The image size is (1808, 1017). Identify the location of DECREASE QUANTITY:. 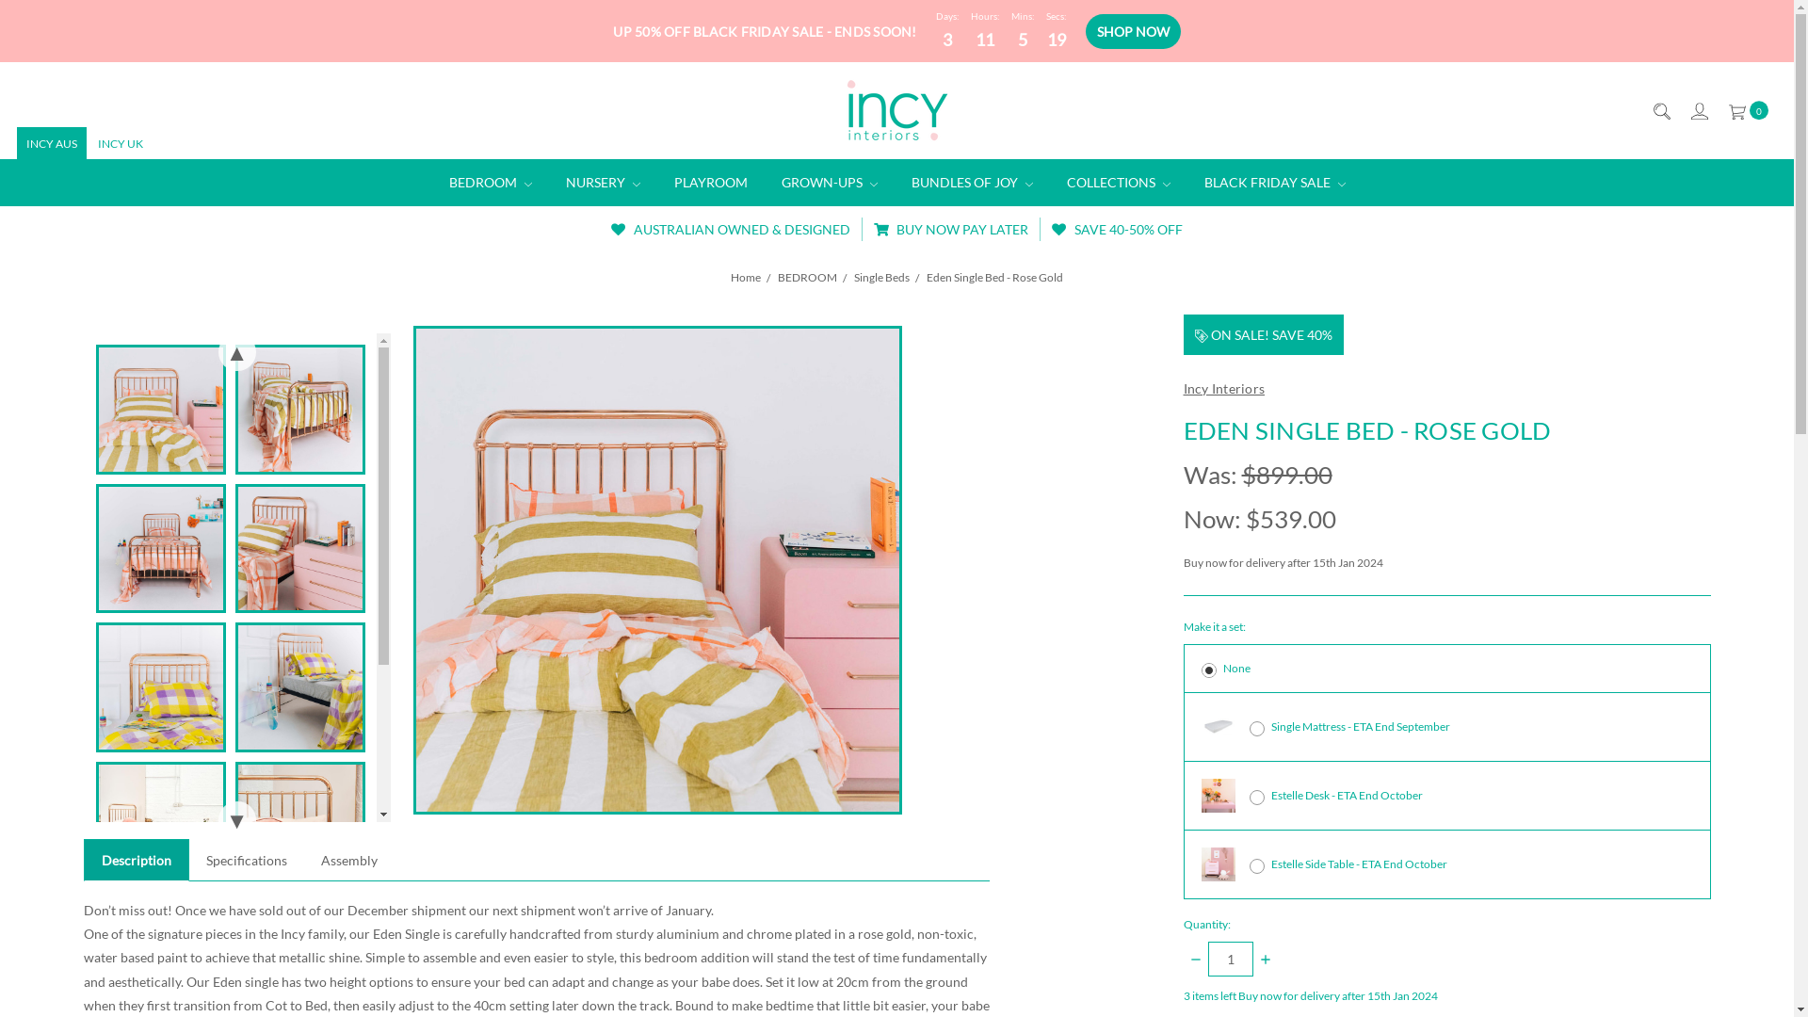
(1196, 959).